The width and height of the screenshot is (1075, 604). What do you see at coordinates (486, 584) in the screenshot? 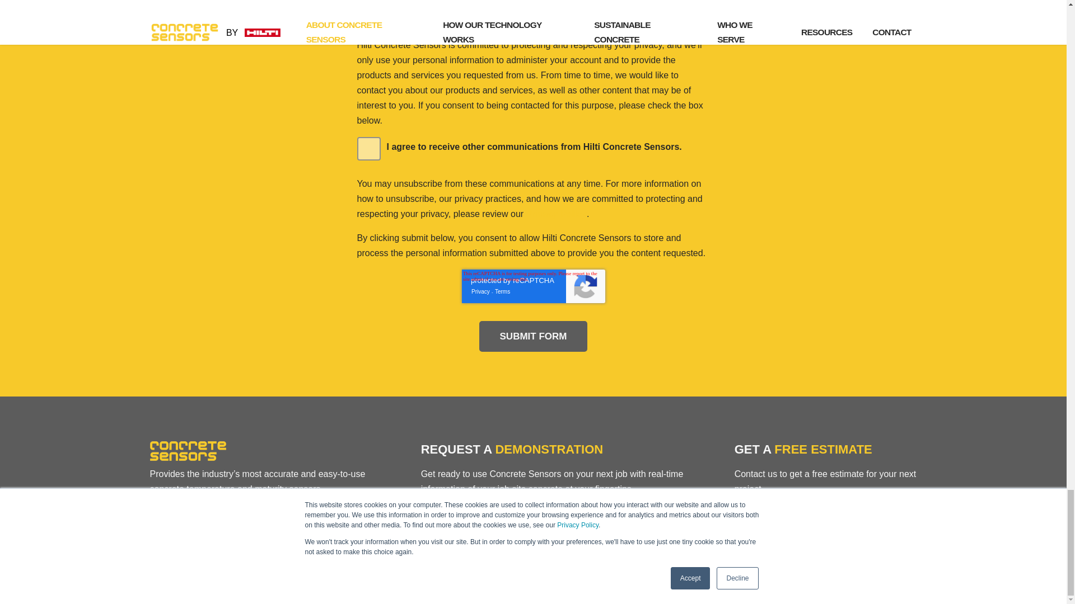
I see `CONTACT US` at bounding box center [486, 584].